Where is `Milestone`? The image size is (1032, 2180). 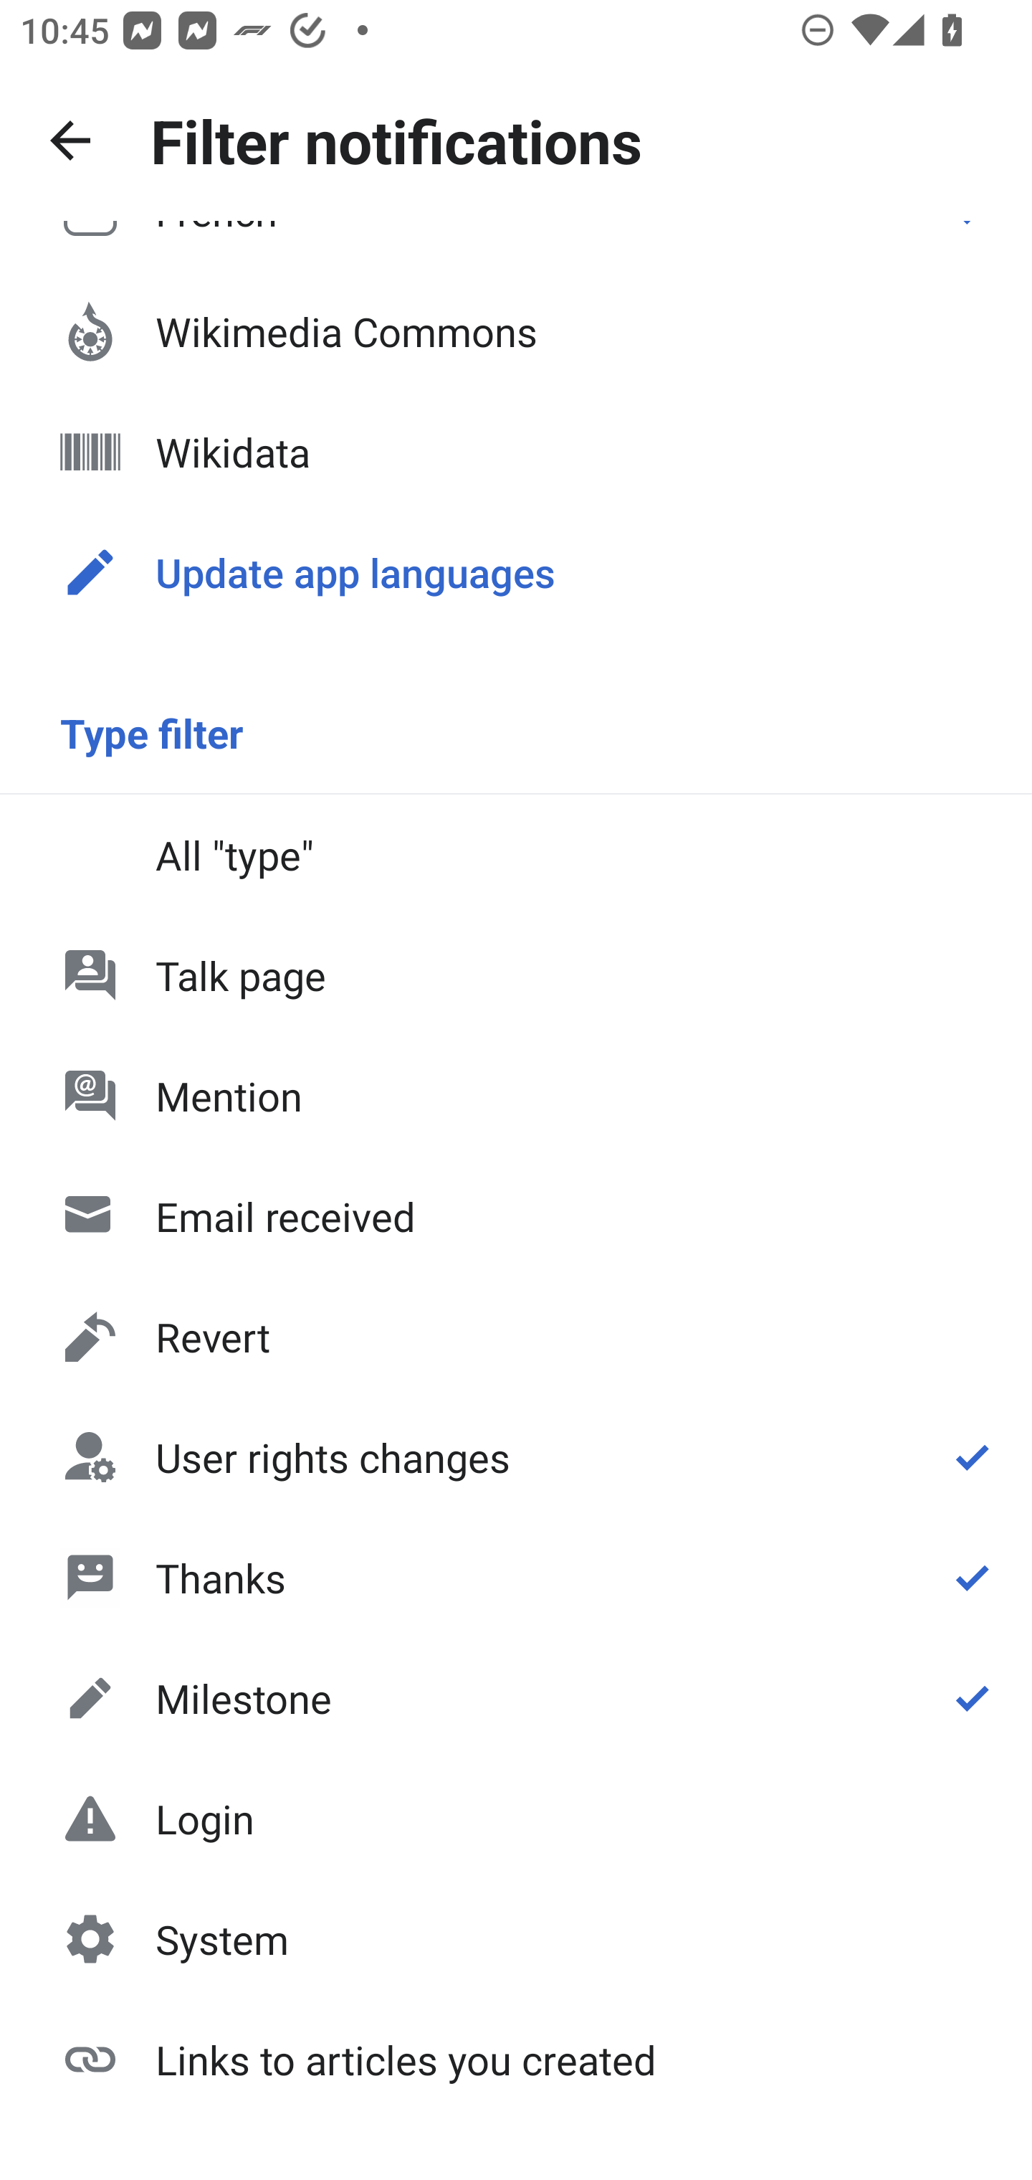
Milestone is located at coordinates (516, 1698).